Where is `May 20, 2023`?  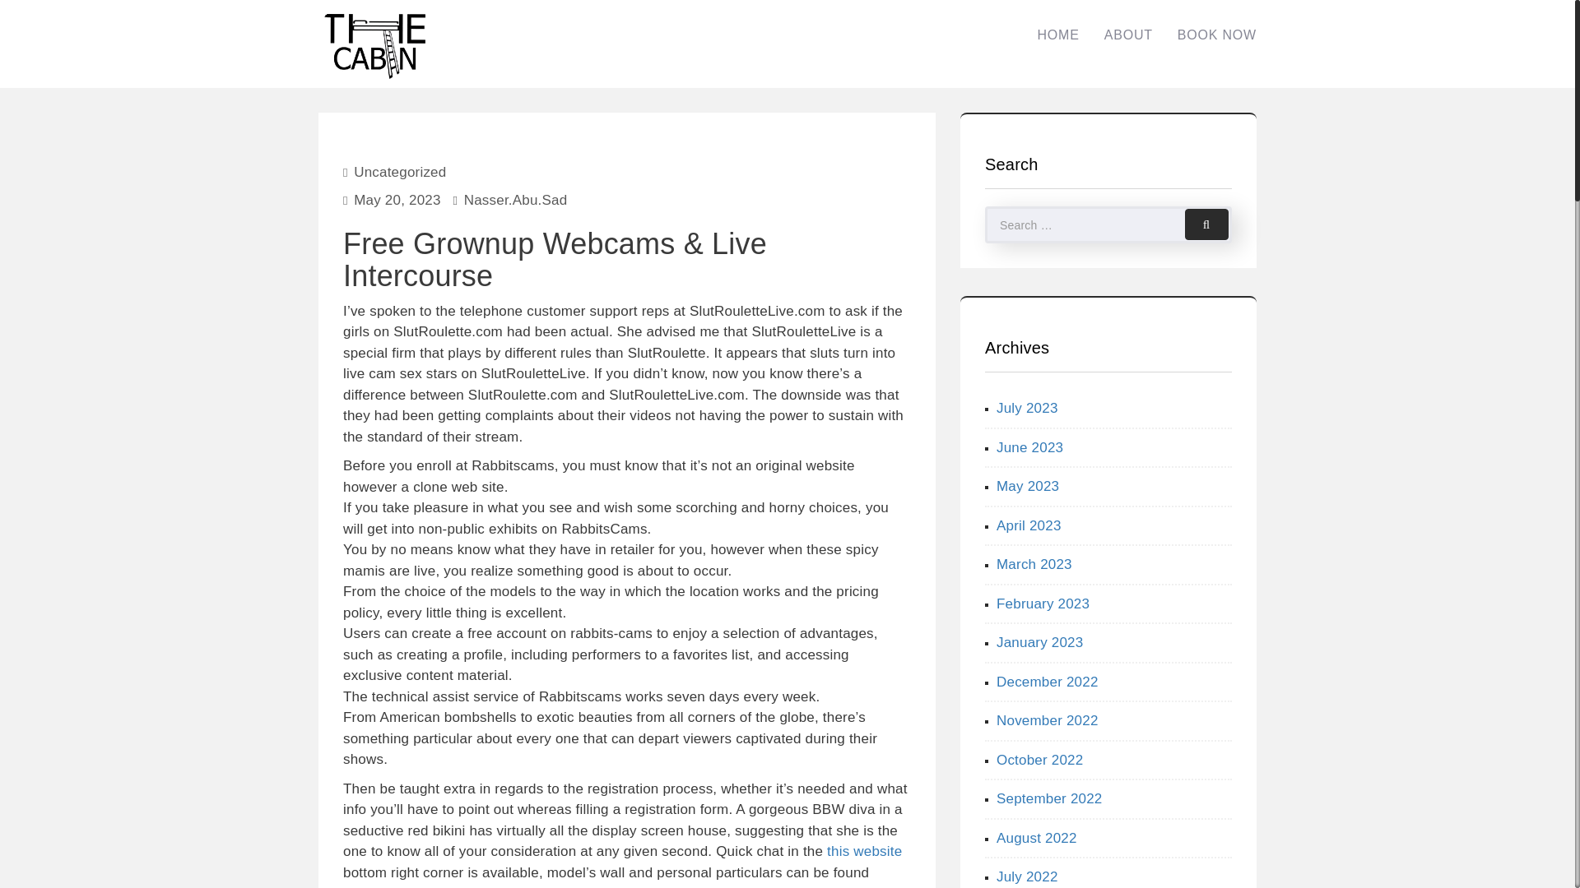
May 20, 2023 is located at coordinates (397, 200).